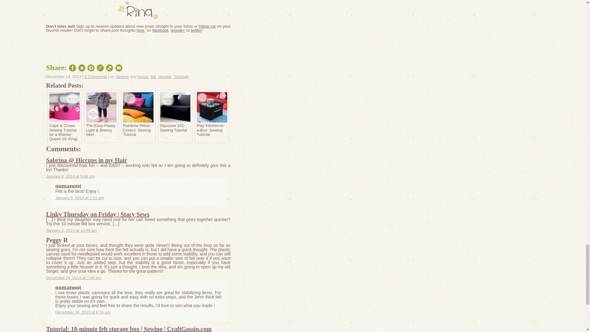 The height and width of the screenshot is (332, 590). I want to click on January 8, 2014 at 9:40 am, so click(70, 176).